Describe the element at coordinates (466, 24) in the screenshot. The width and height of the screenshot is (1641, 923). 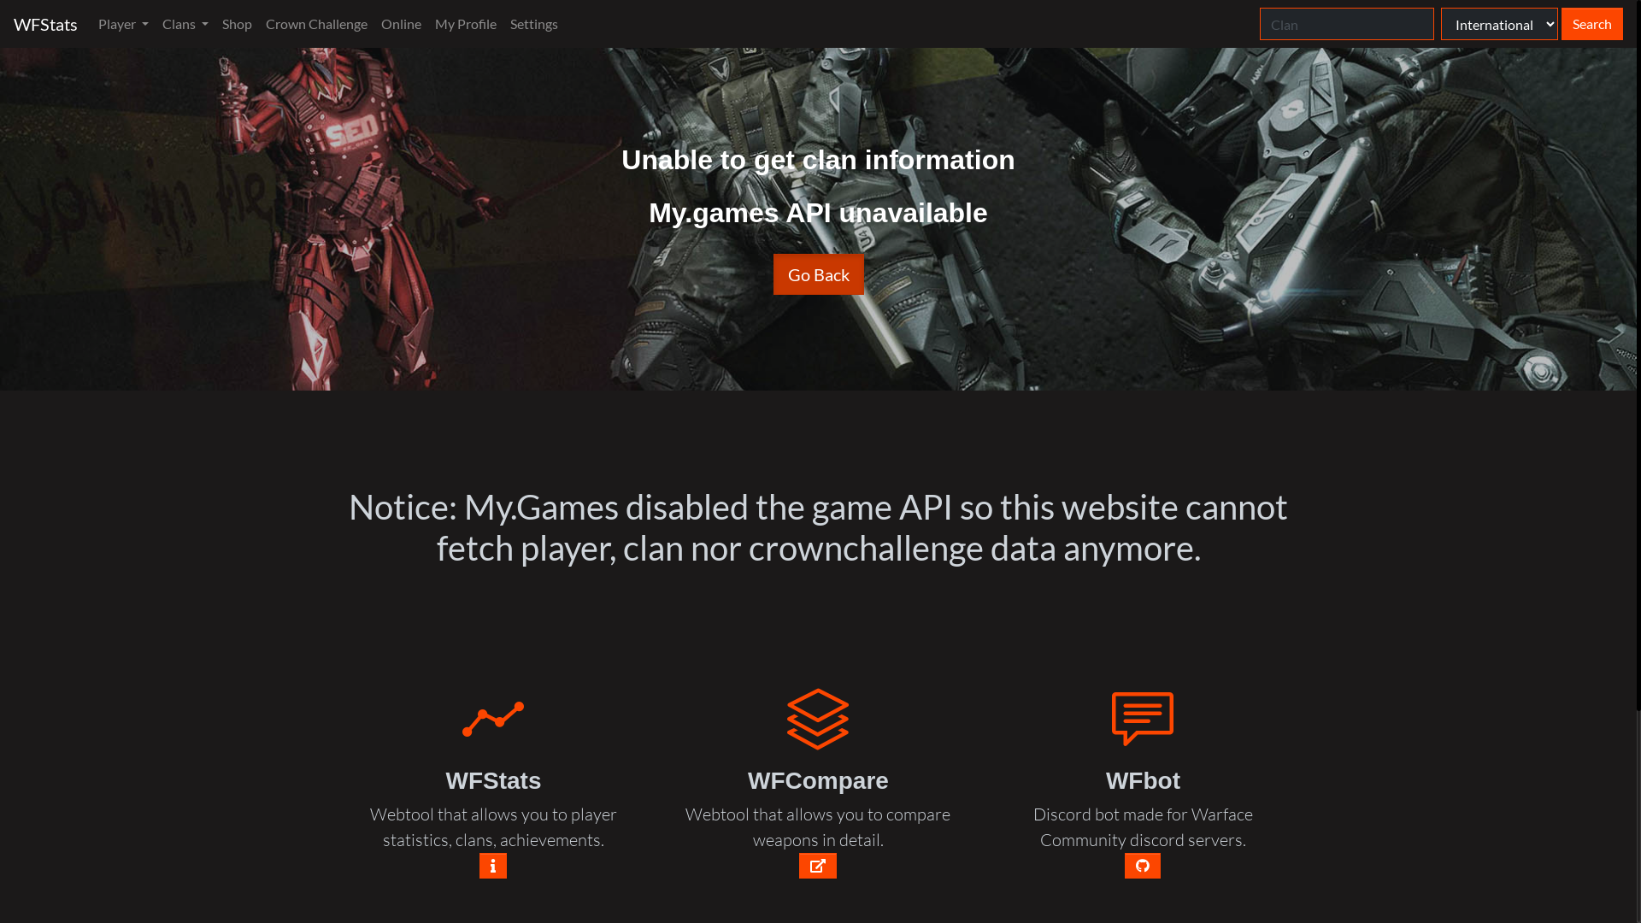
I see `My Profile` at that location.